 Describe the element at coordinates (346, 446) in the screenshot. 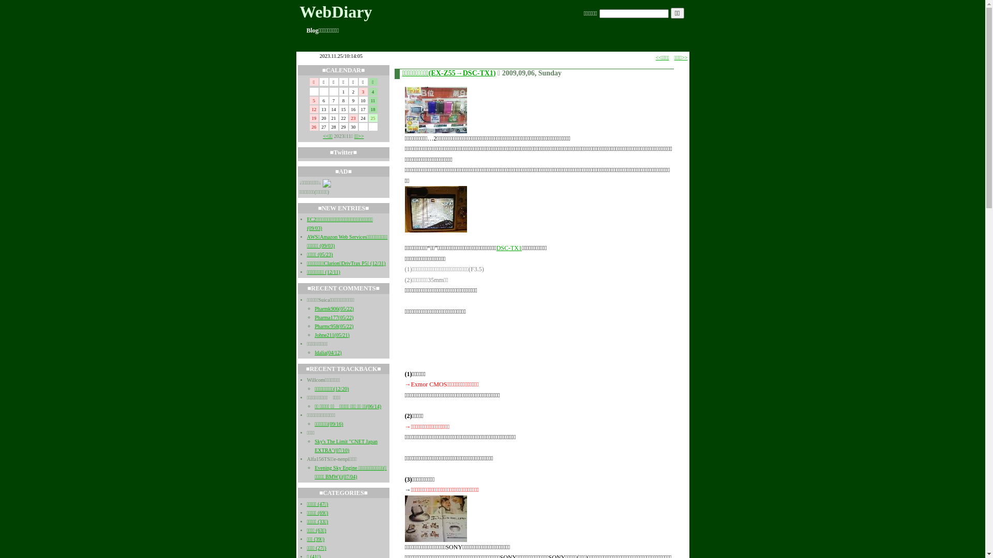

I see `Sky's The Limit "CNET Japan EXTRA"(07/10)` at that location.